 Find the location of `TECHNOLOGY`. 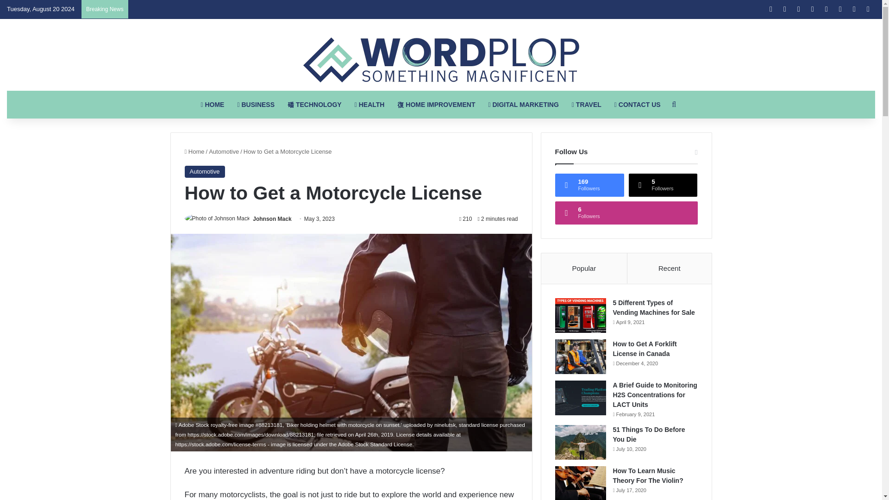

TECHNOLOGY is located at coordinates (314, 104).